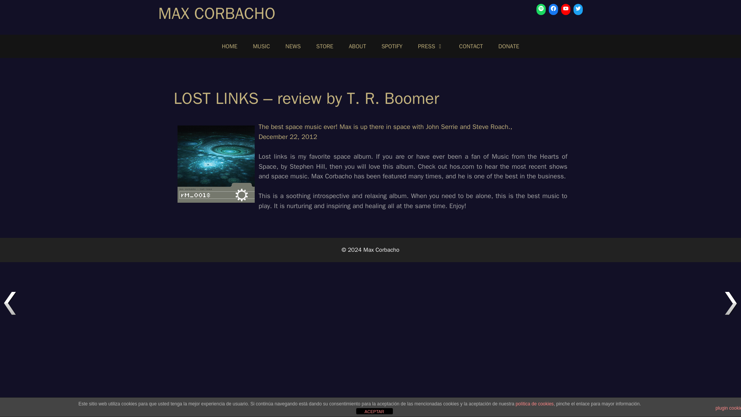 The height and width of the screenshot is (417, 741). What do you see at coordinates (392, 46) in the screenshot?
I see `SPOTIFY` at bounding box center [392, 46].